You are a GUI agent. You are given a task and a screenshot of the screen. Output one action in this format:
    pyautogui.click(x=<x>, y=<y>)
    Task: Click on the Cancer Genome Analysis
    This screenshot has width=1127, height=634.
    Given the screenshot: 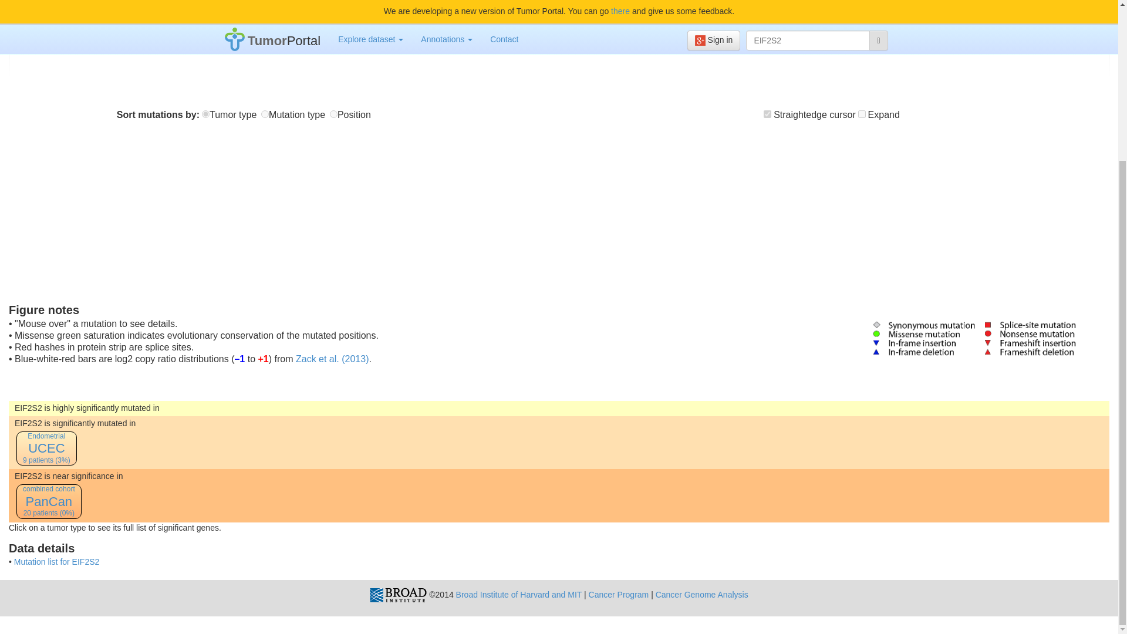 What is the action you would take?
    pyautogui.click(x=702, y=594)
    